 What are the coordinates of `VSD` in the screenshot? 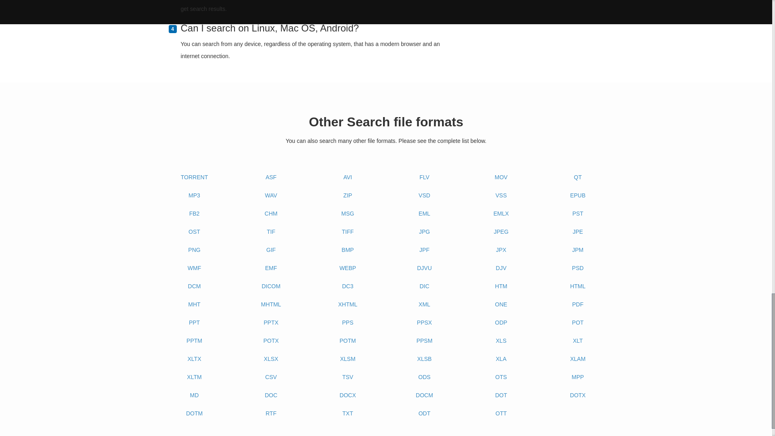 It's located at (425, 195).